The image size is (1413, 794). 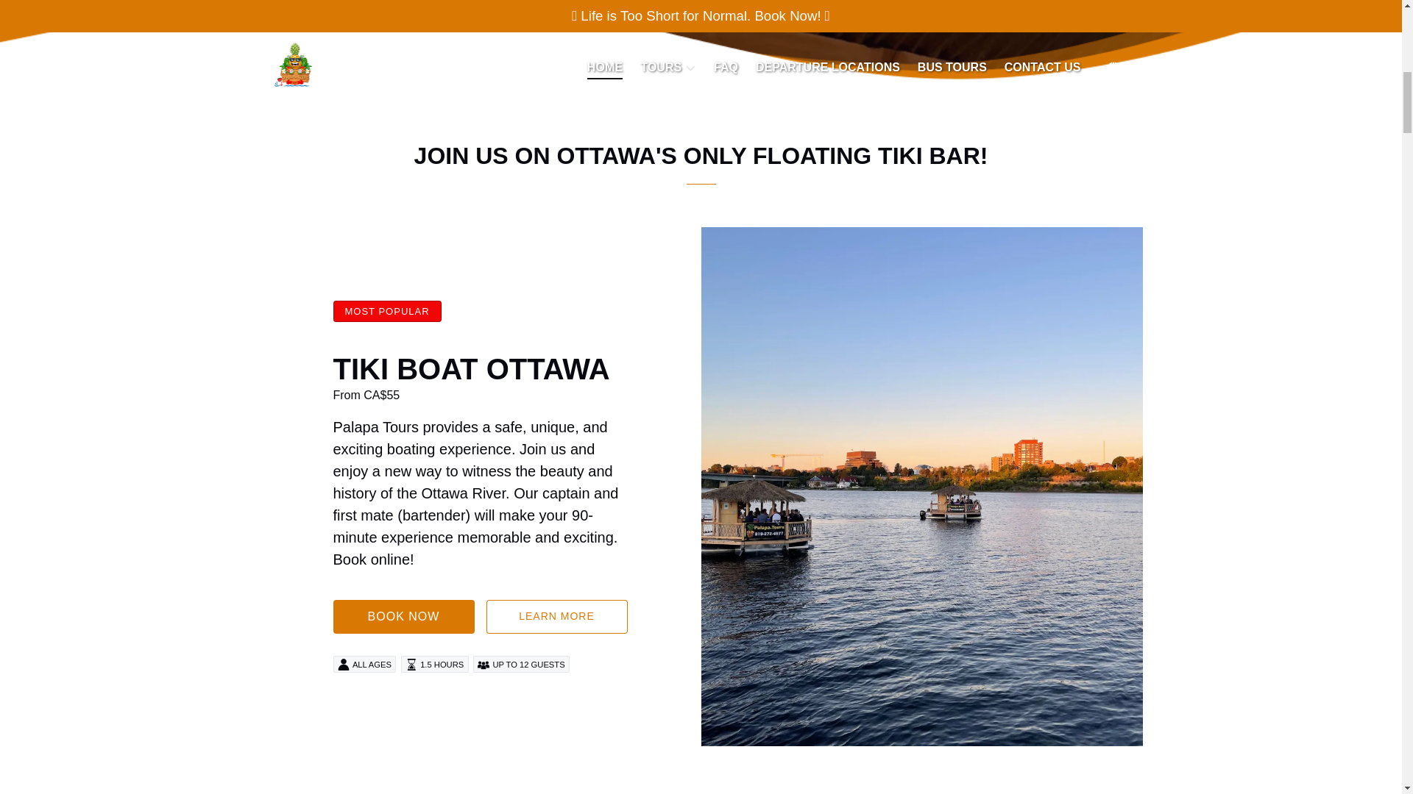 I want to click on FareHarbor, so click(x=1303, y=62).